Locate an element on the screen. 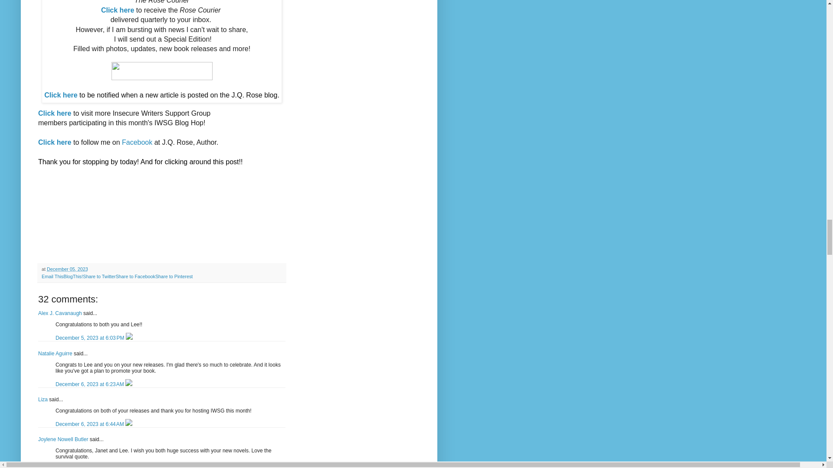 This screenshot has height=468, width=833. Share to Pinterest is located at coordinates (174, 276).